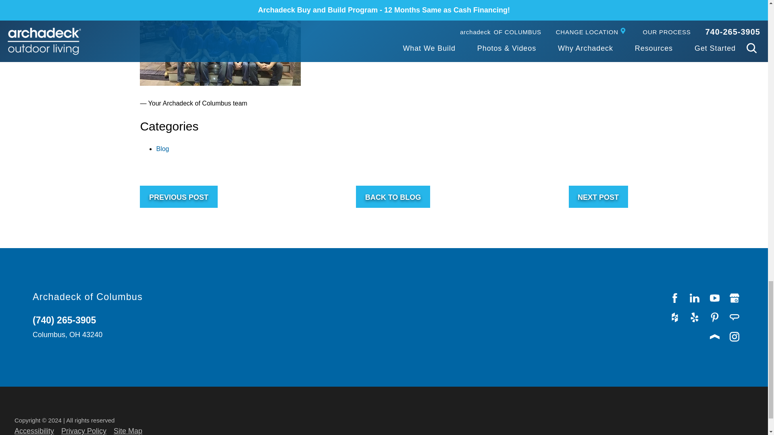  What do you see at coordinates (675, 298) in the screenshot?
I see `Facebook` at bounding box center [675, 298].